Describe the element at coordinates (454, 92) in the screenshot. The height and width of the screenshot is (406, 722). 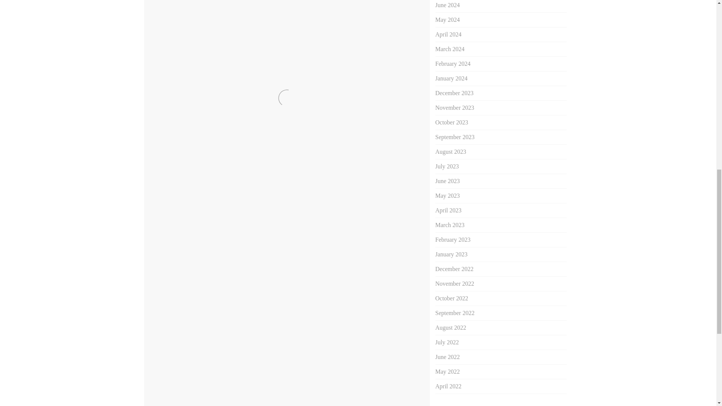
I see `December 2023` at that location.